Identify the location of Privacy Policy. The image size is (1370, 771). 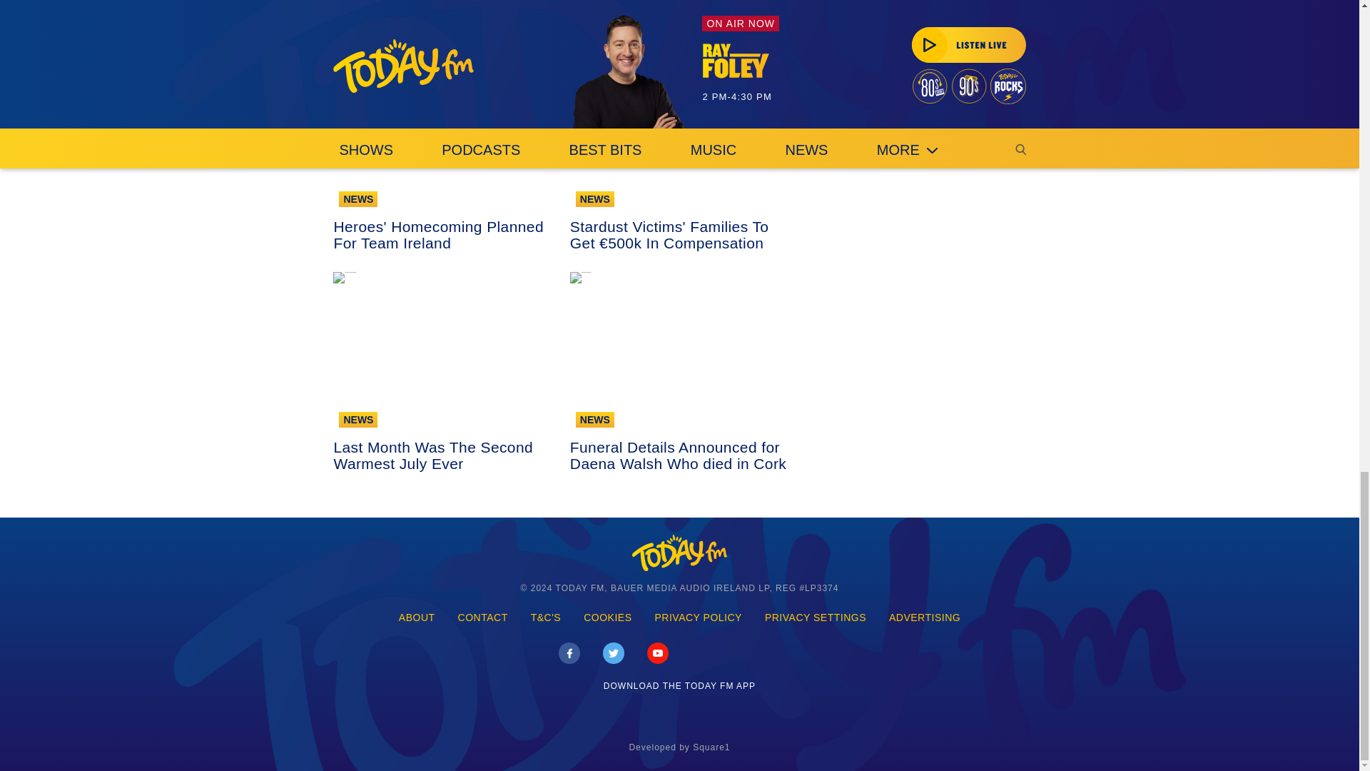
(699, 618).